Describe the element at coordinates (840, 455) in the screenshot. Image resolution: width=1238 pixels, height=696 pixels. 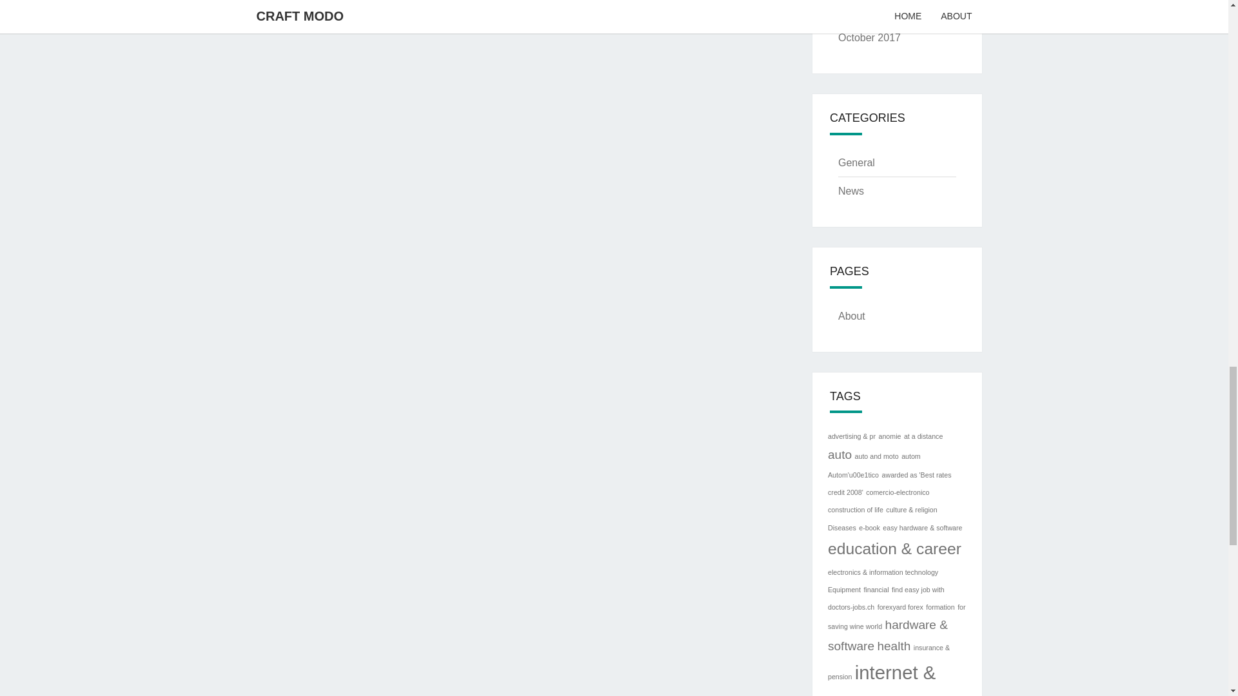
I see `auto` at that location.